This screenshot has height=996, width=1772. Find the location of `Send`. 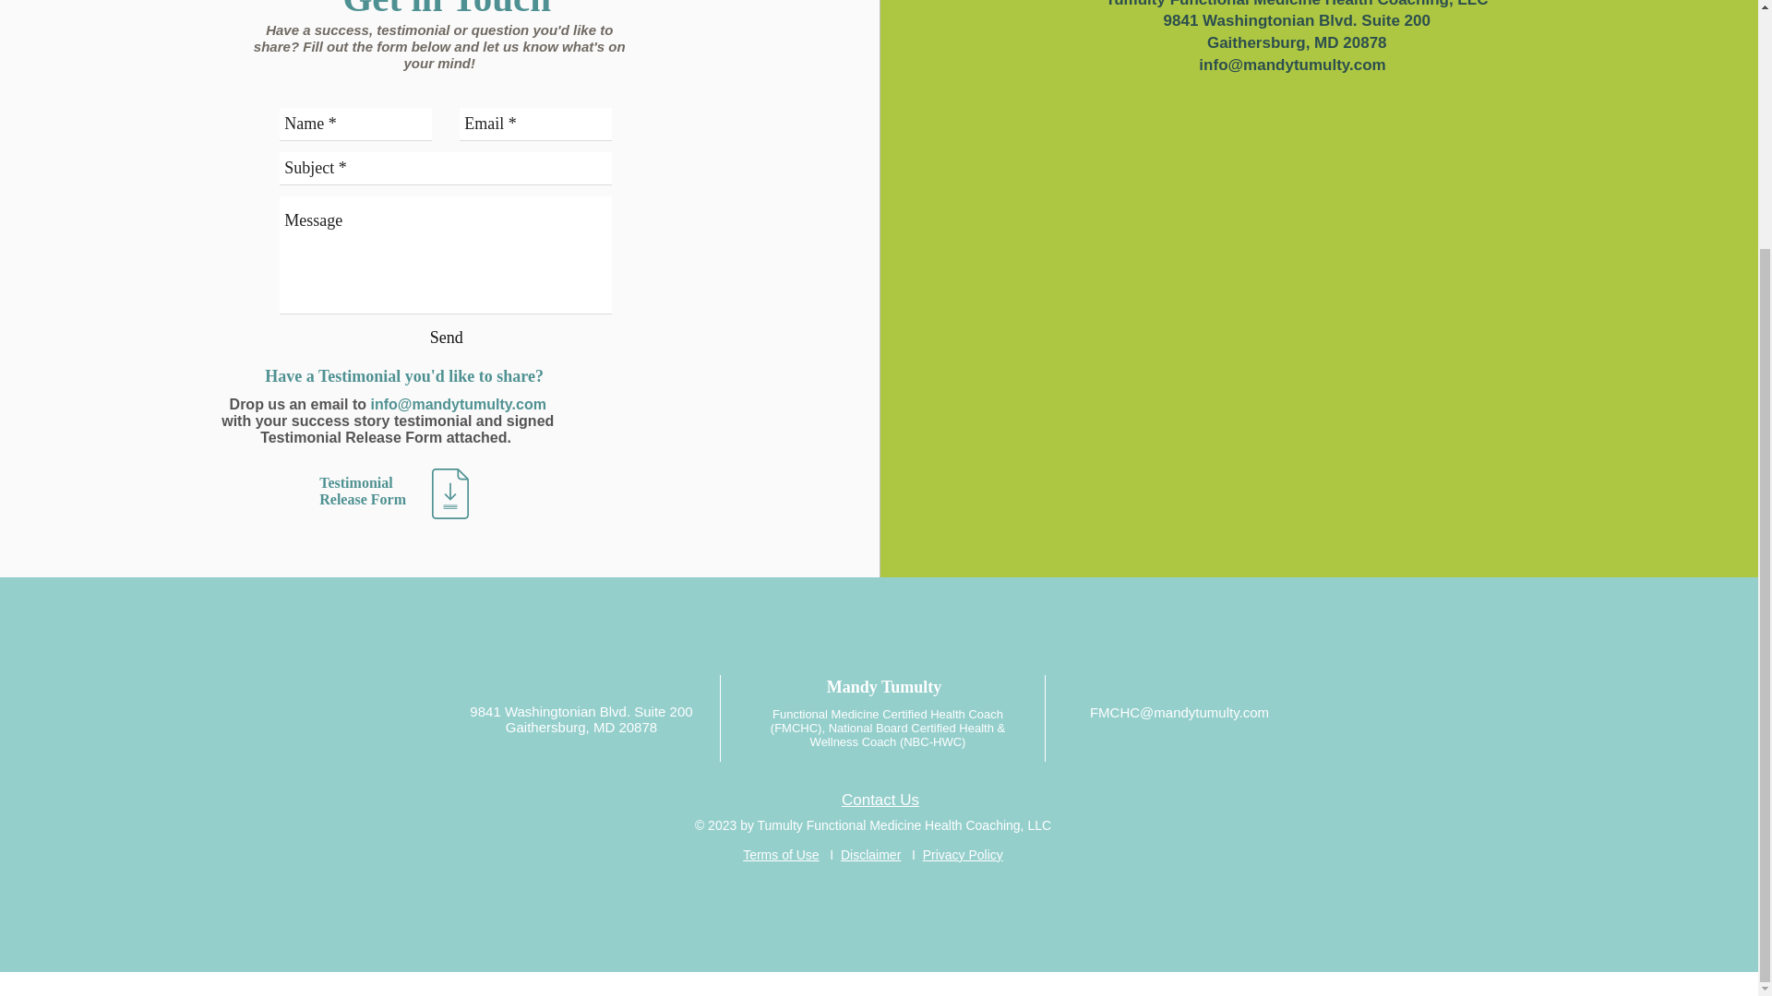

Send is located at coordinates (447, 338).